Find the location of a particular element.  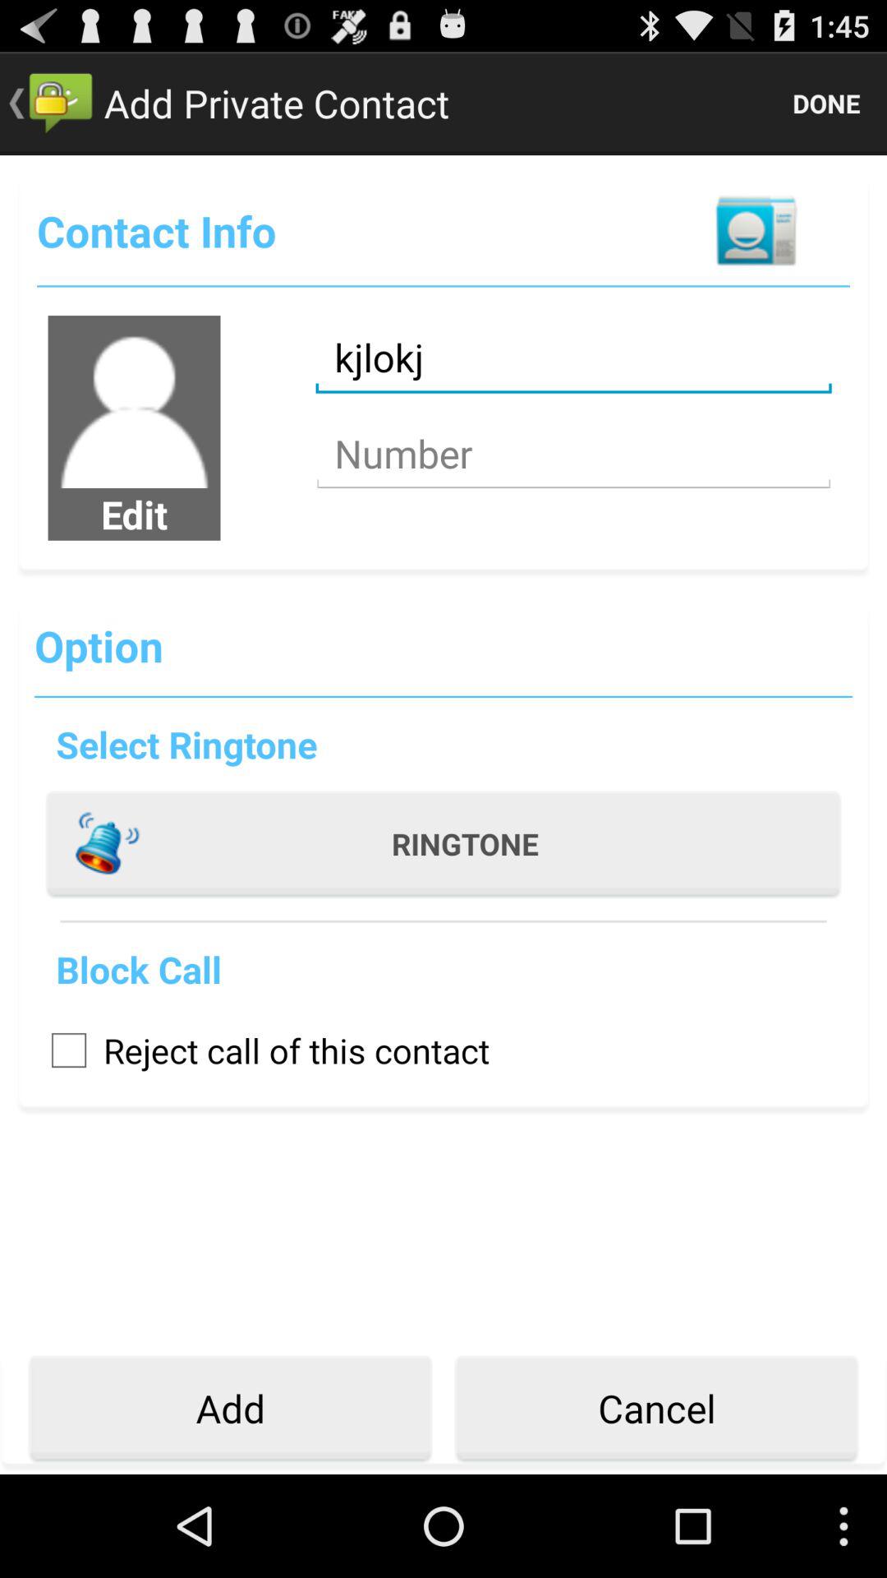

avatar picture is located at coordinates (134, 402).